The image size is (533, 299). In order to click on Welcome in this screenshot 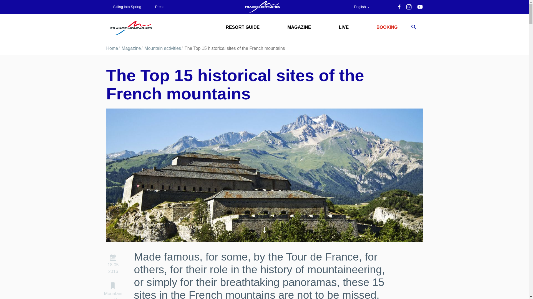, I will do `click(131, 28)`.